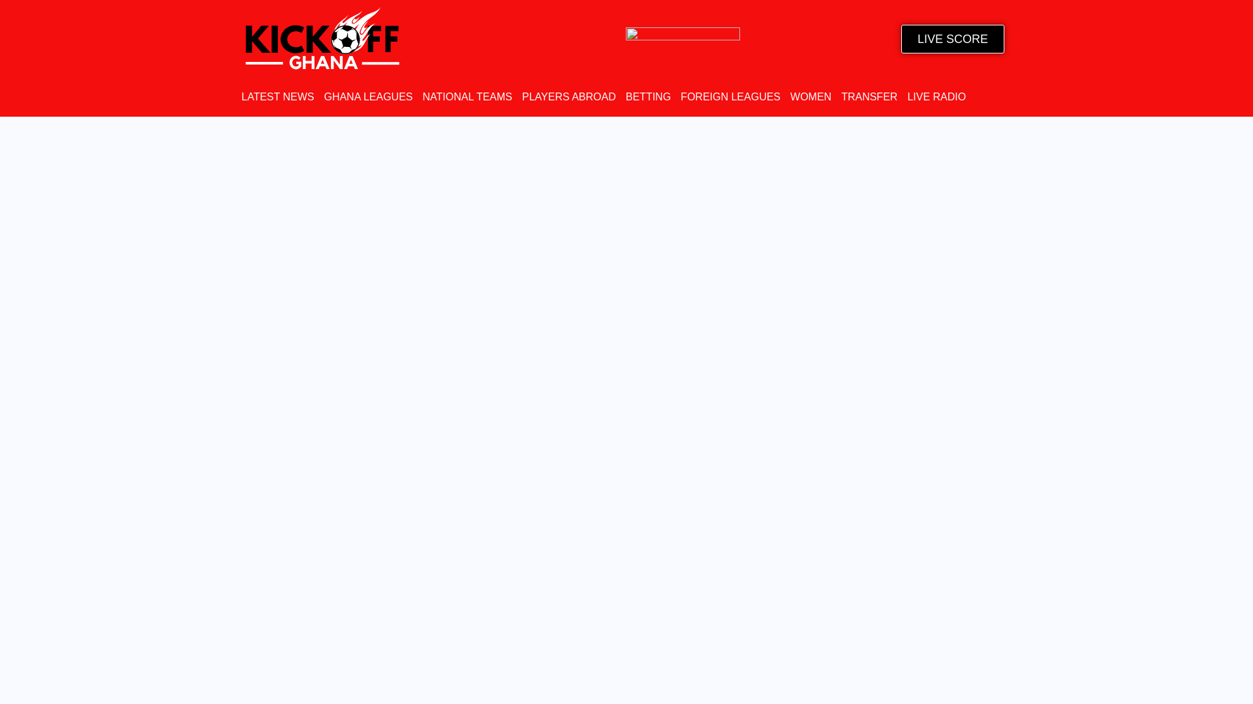 This screenshot has height=704, width=1253. I want to click on kickofghana-logo - Kickoffghana.com, so click(322, 38).